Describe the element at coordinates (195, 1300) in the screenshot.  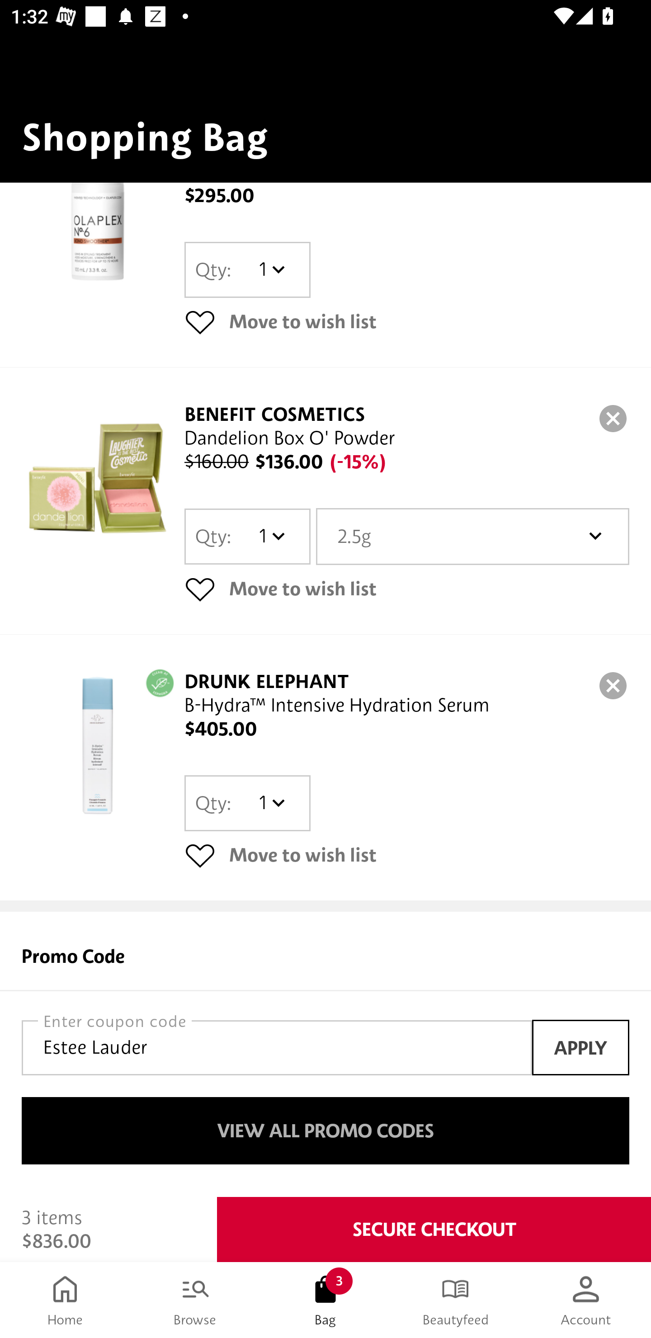
I see `Browse` at that location.